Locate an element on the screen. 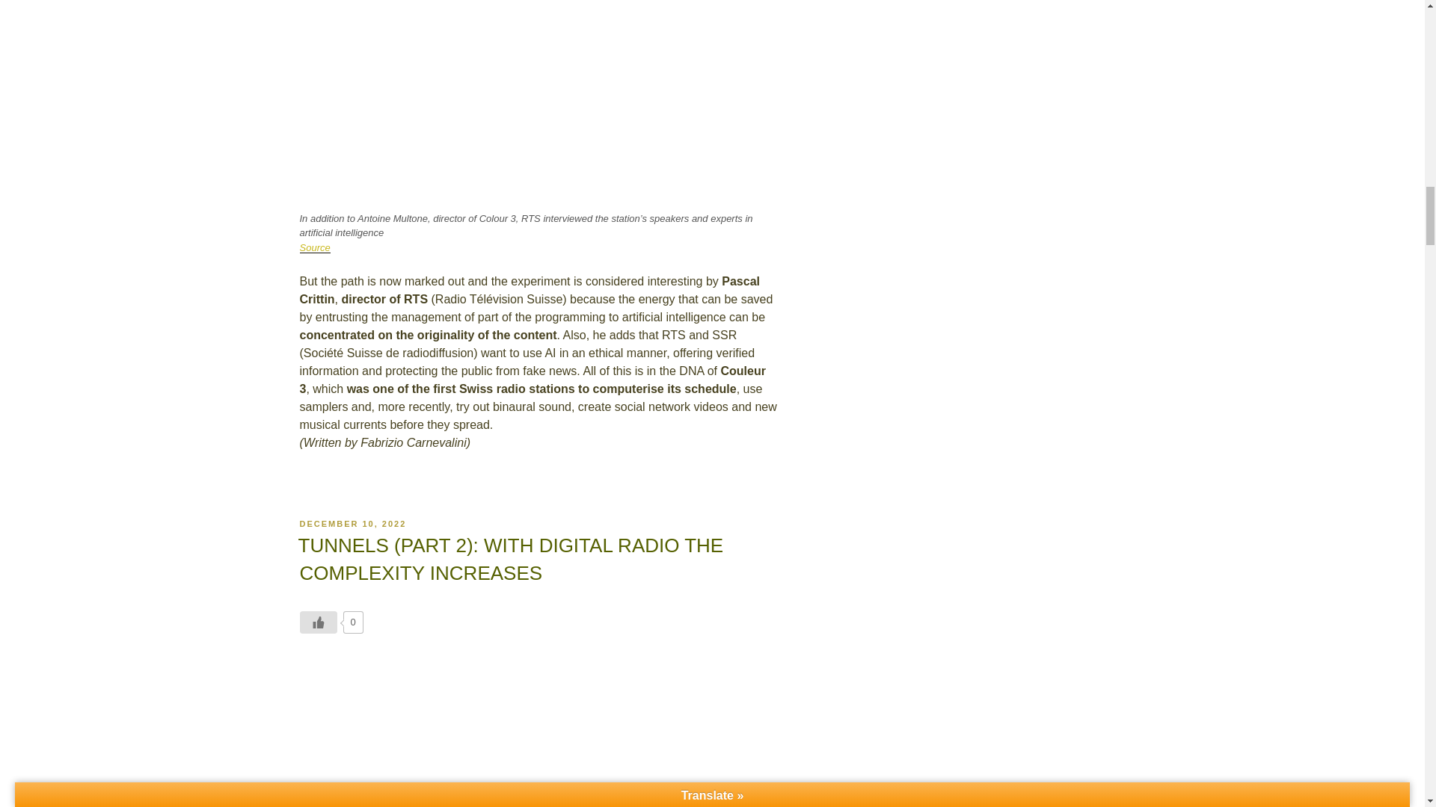 The width and height of the screenshot is (1436, 807). DECEMBER 10, 2022 is located at coordinates (352, 524).